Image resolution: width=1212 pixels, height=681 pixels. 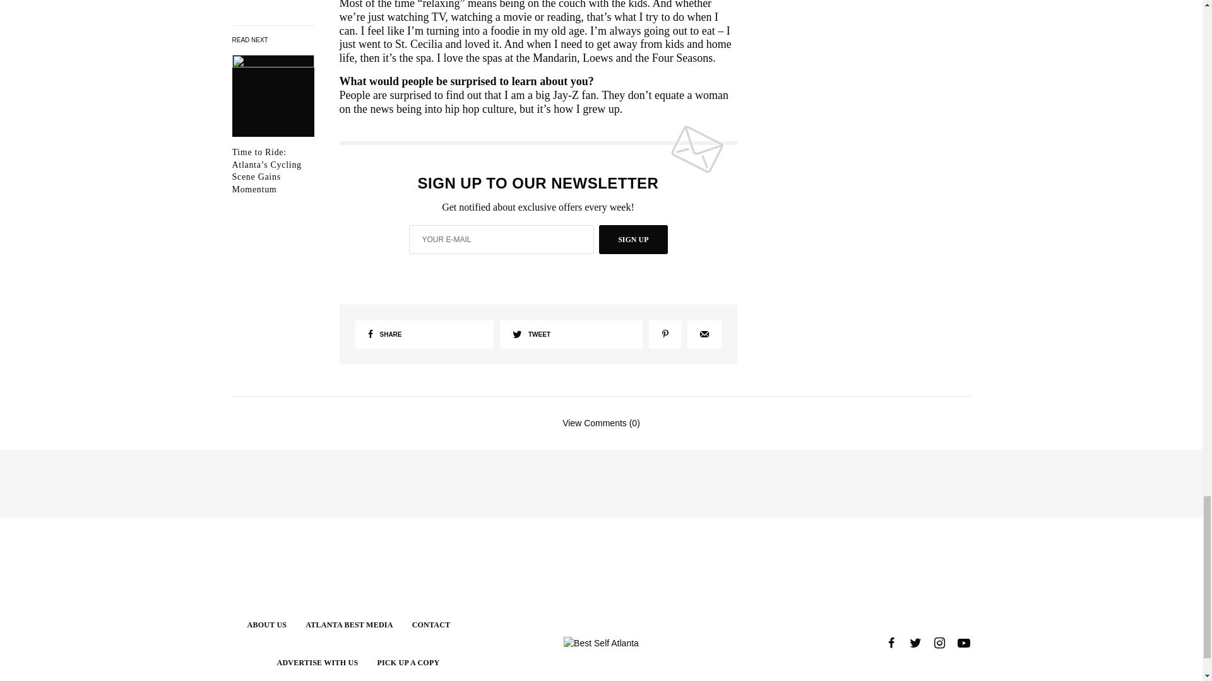 What do you see at coordinates (633, 240) in the screenshot?
I see `SIGN UP` at bounding box center [633, 240].